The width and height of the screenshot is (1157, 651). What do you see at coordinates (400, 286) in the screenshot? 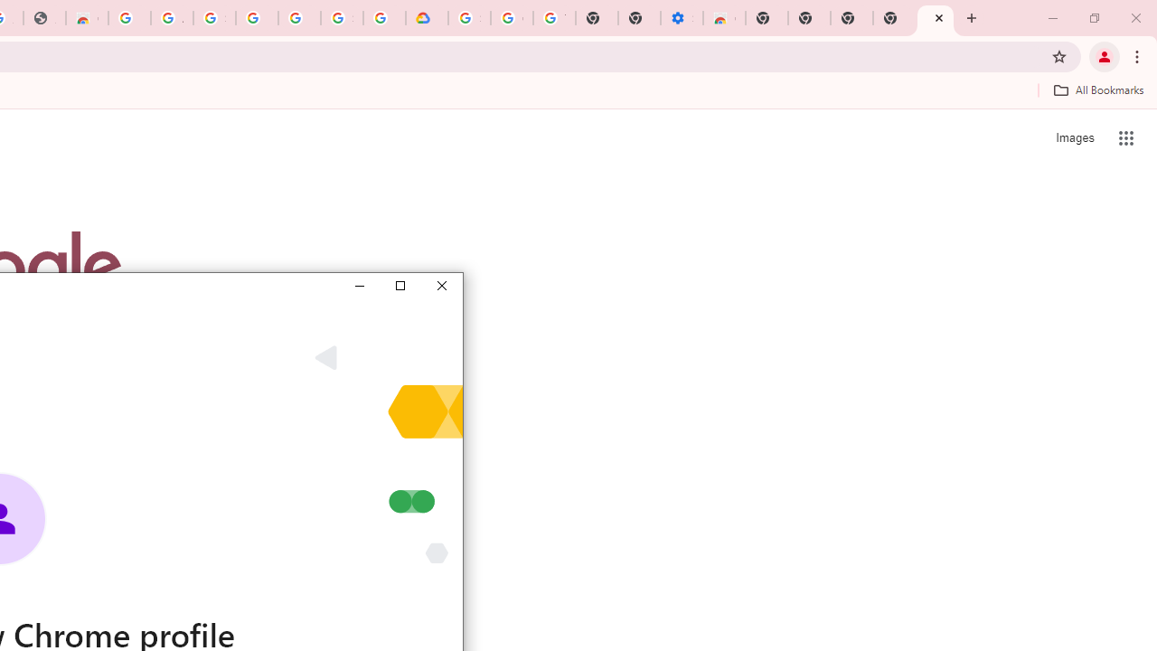
I see `Maximize` at bounding box center [400, 286].